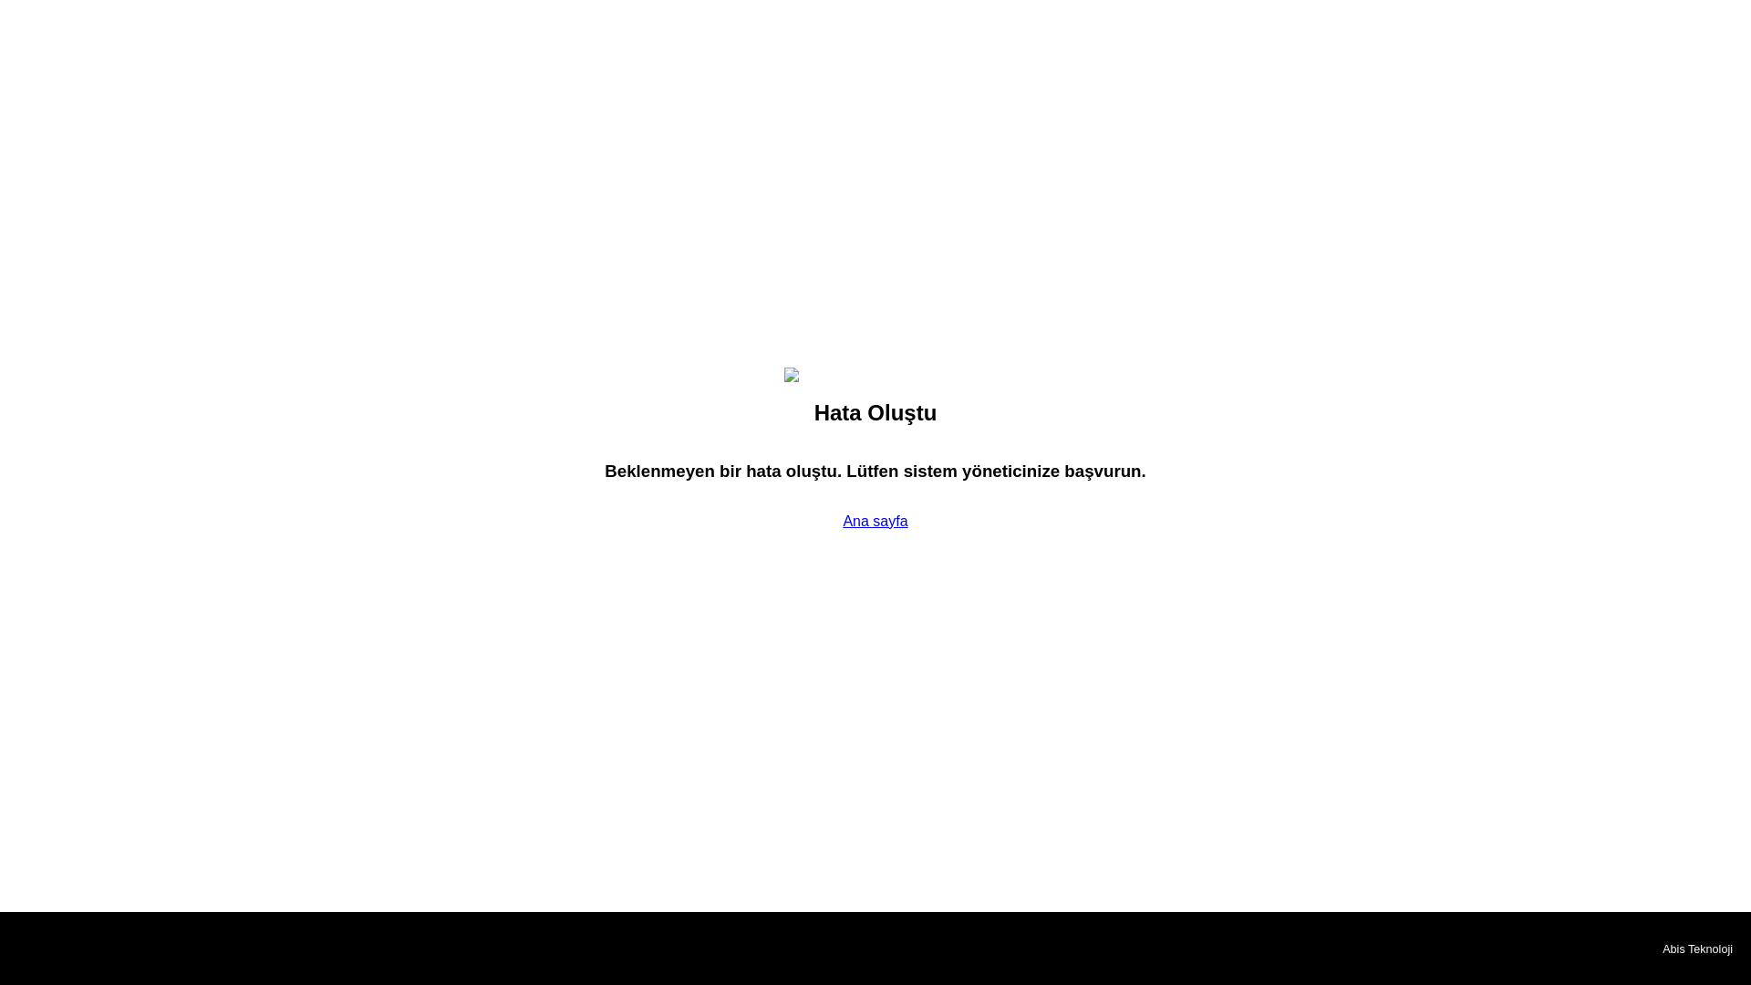 Image resolution: width=1751 pixels, height=985 pixels. Describe the element at coordinates (1697, 949) in the screenshot. I see `Abis Teknoloji` at that location.